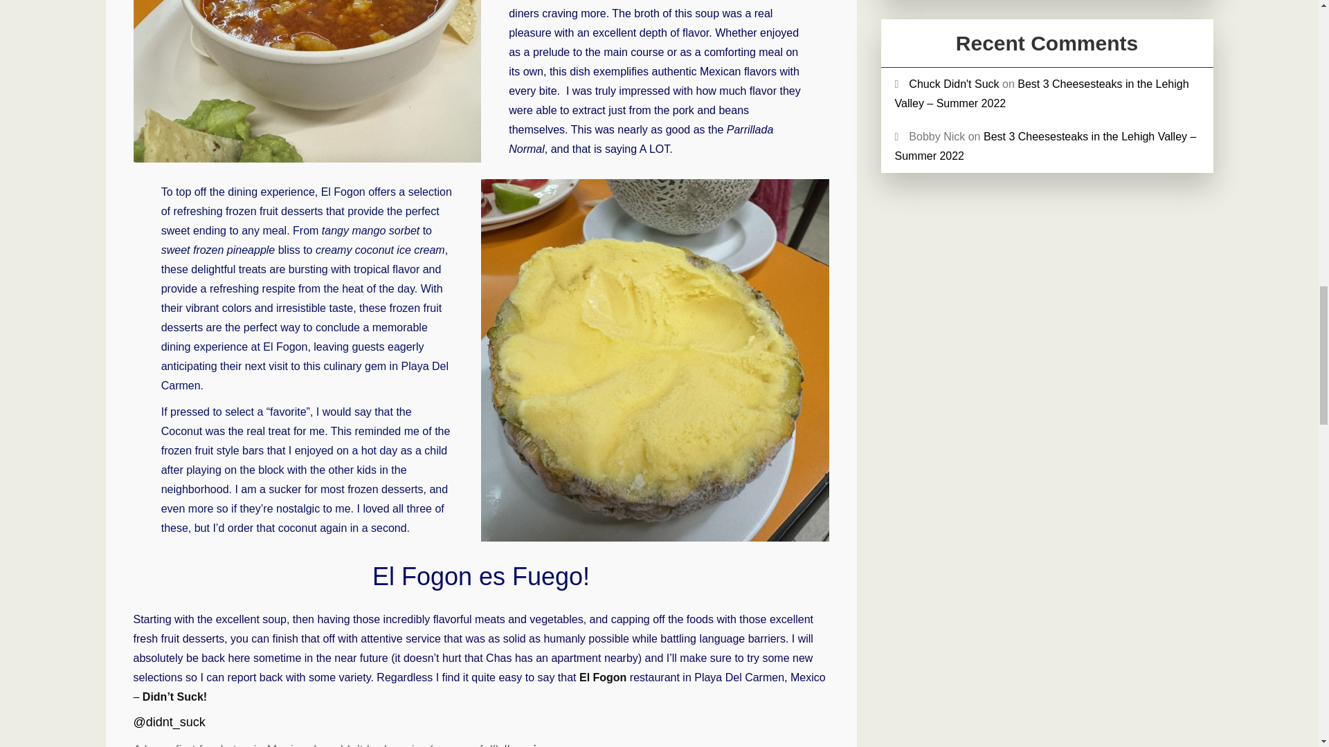 The image size is (1329, 747). What do you see at coordinates (526, 744) in the screenshot?
I see `mexico` at bounding box center [526, 744].